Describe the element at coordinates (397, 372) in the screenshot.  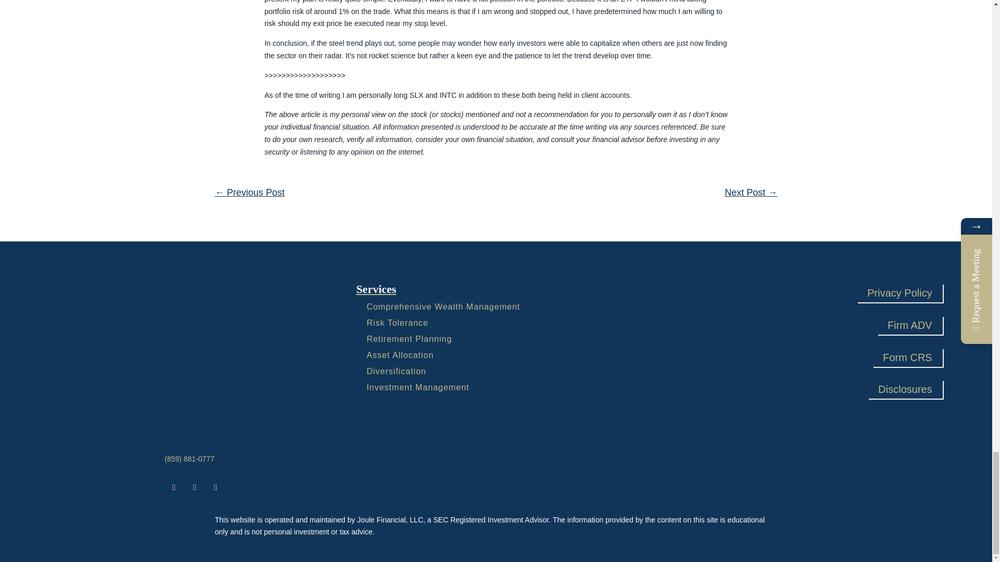
I see `Diversification` at that location.